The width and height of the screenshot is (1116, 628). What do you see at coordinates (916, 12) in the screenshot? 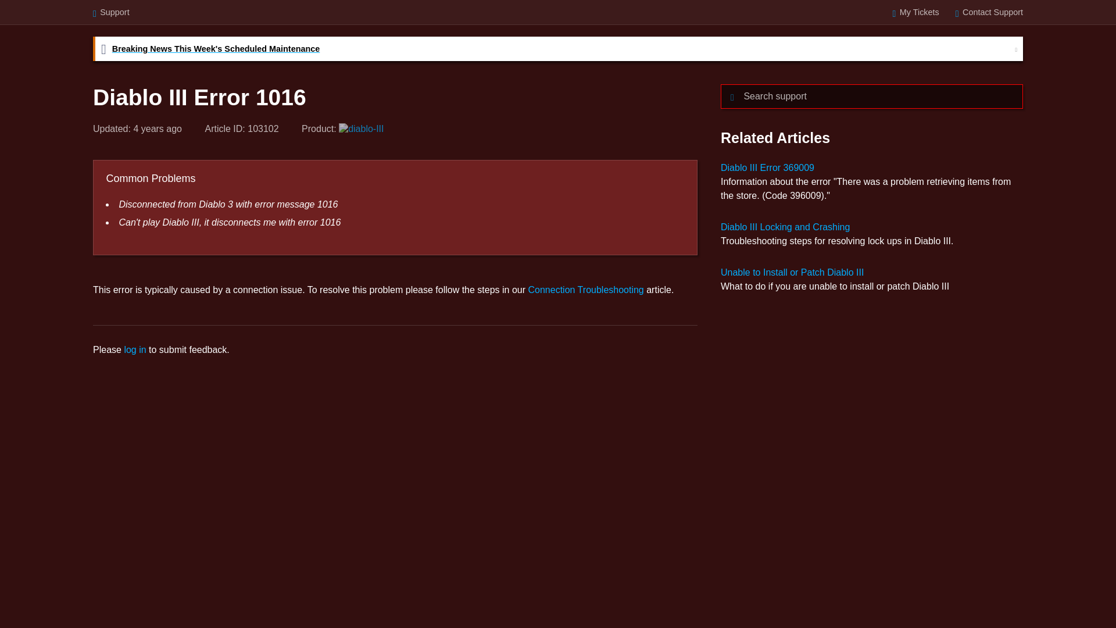
I see `My Tickets` at bounding box center [916, 12].